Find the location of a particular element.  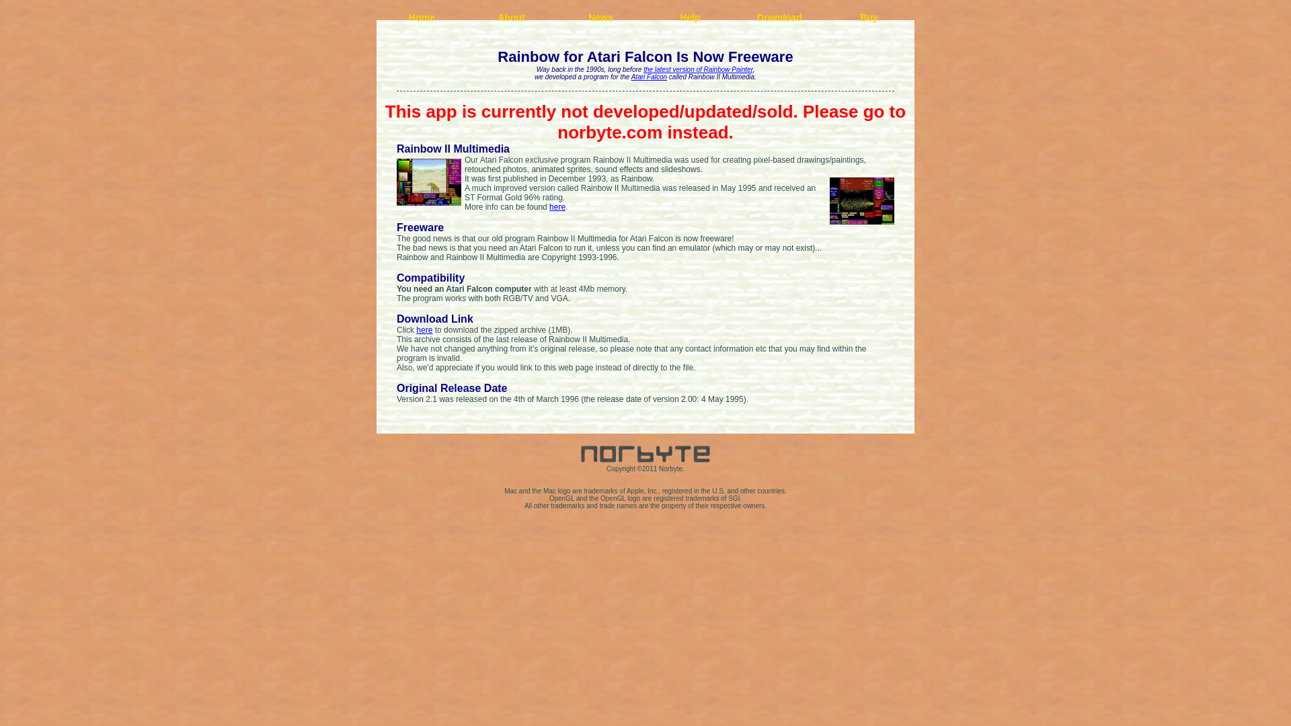

here is located at coordinates (557, 207).